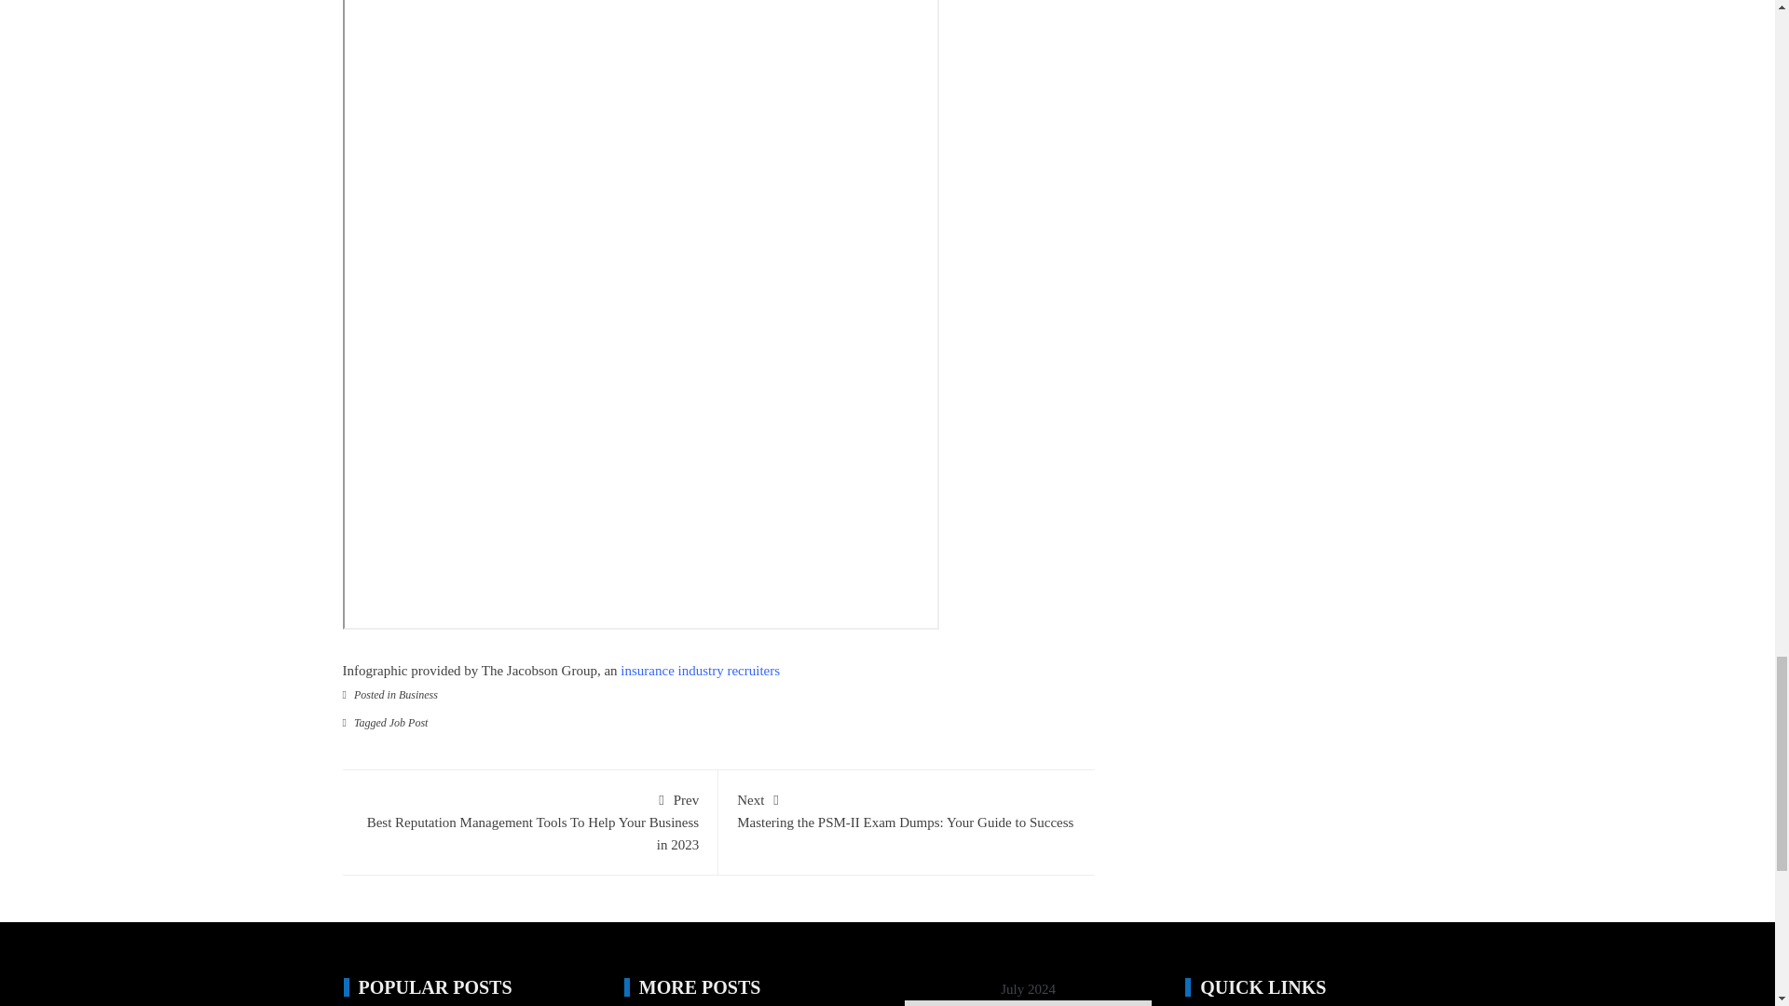  What do you see at coordinates (1062, 1002) in the screenshot?
I see `Friday` at bounding box center [1062, 1002].